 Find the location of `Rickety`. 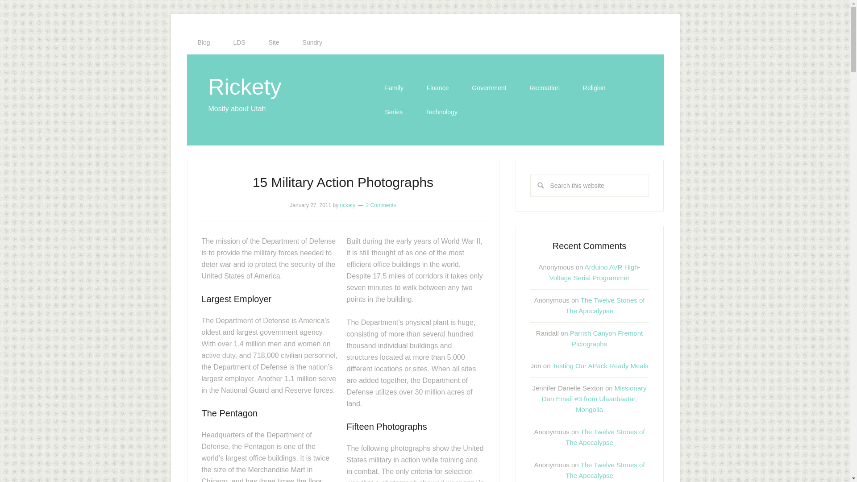

Rickety is located at coordinates (245, 87).